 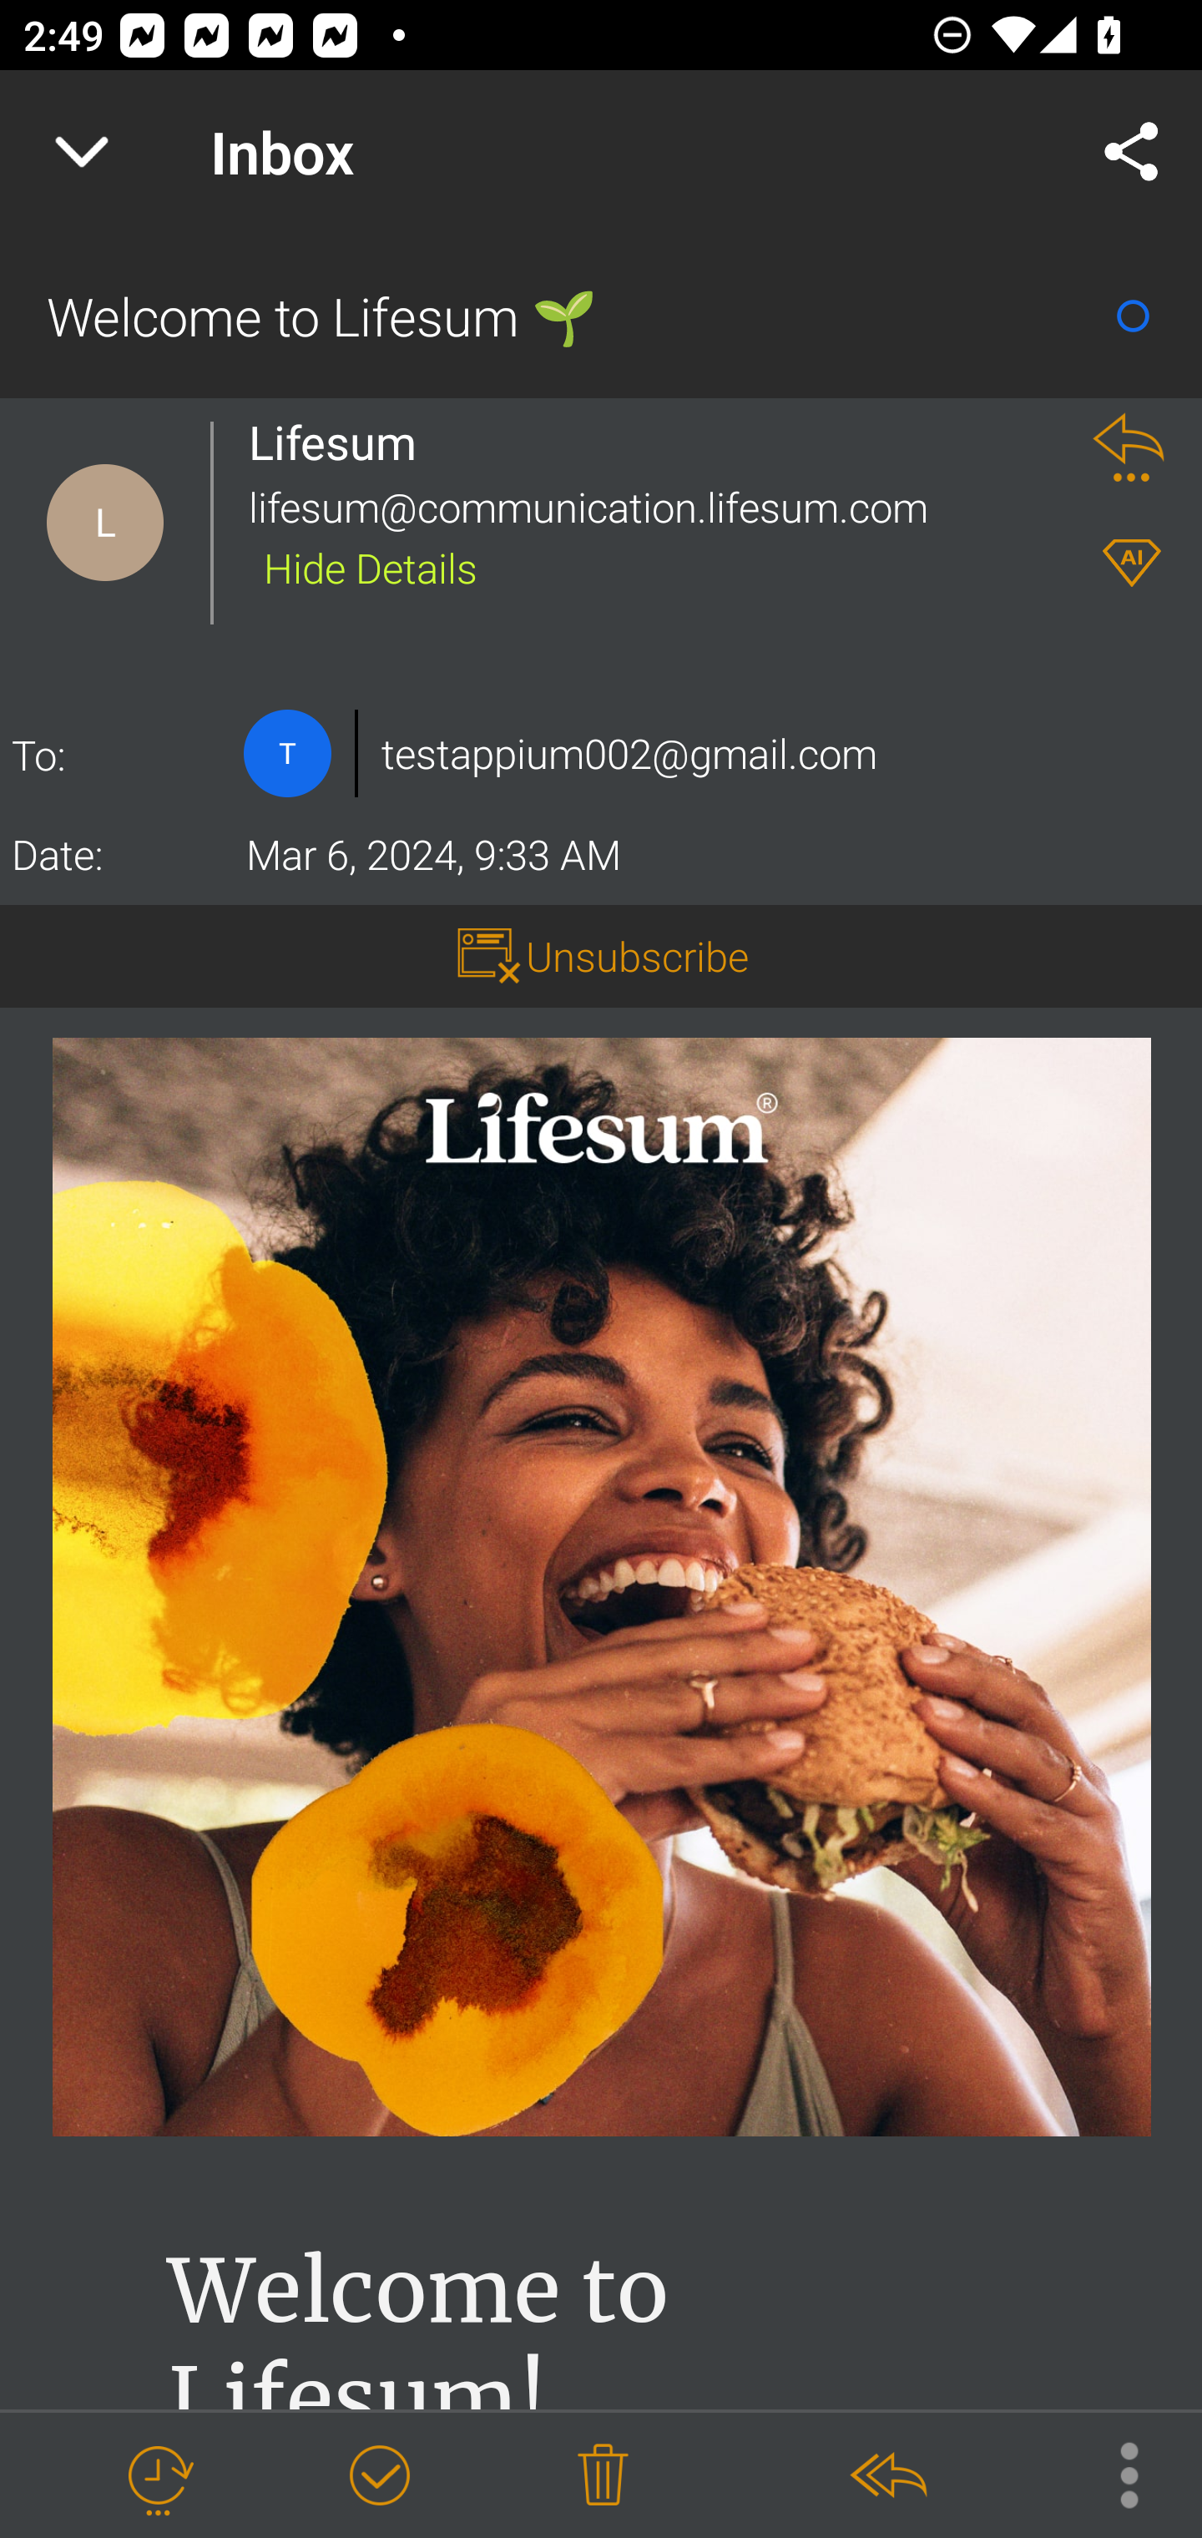 I want to click on Delete, so click(x=603, y=2476).